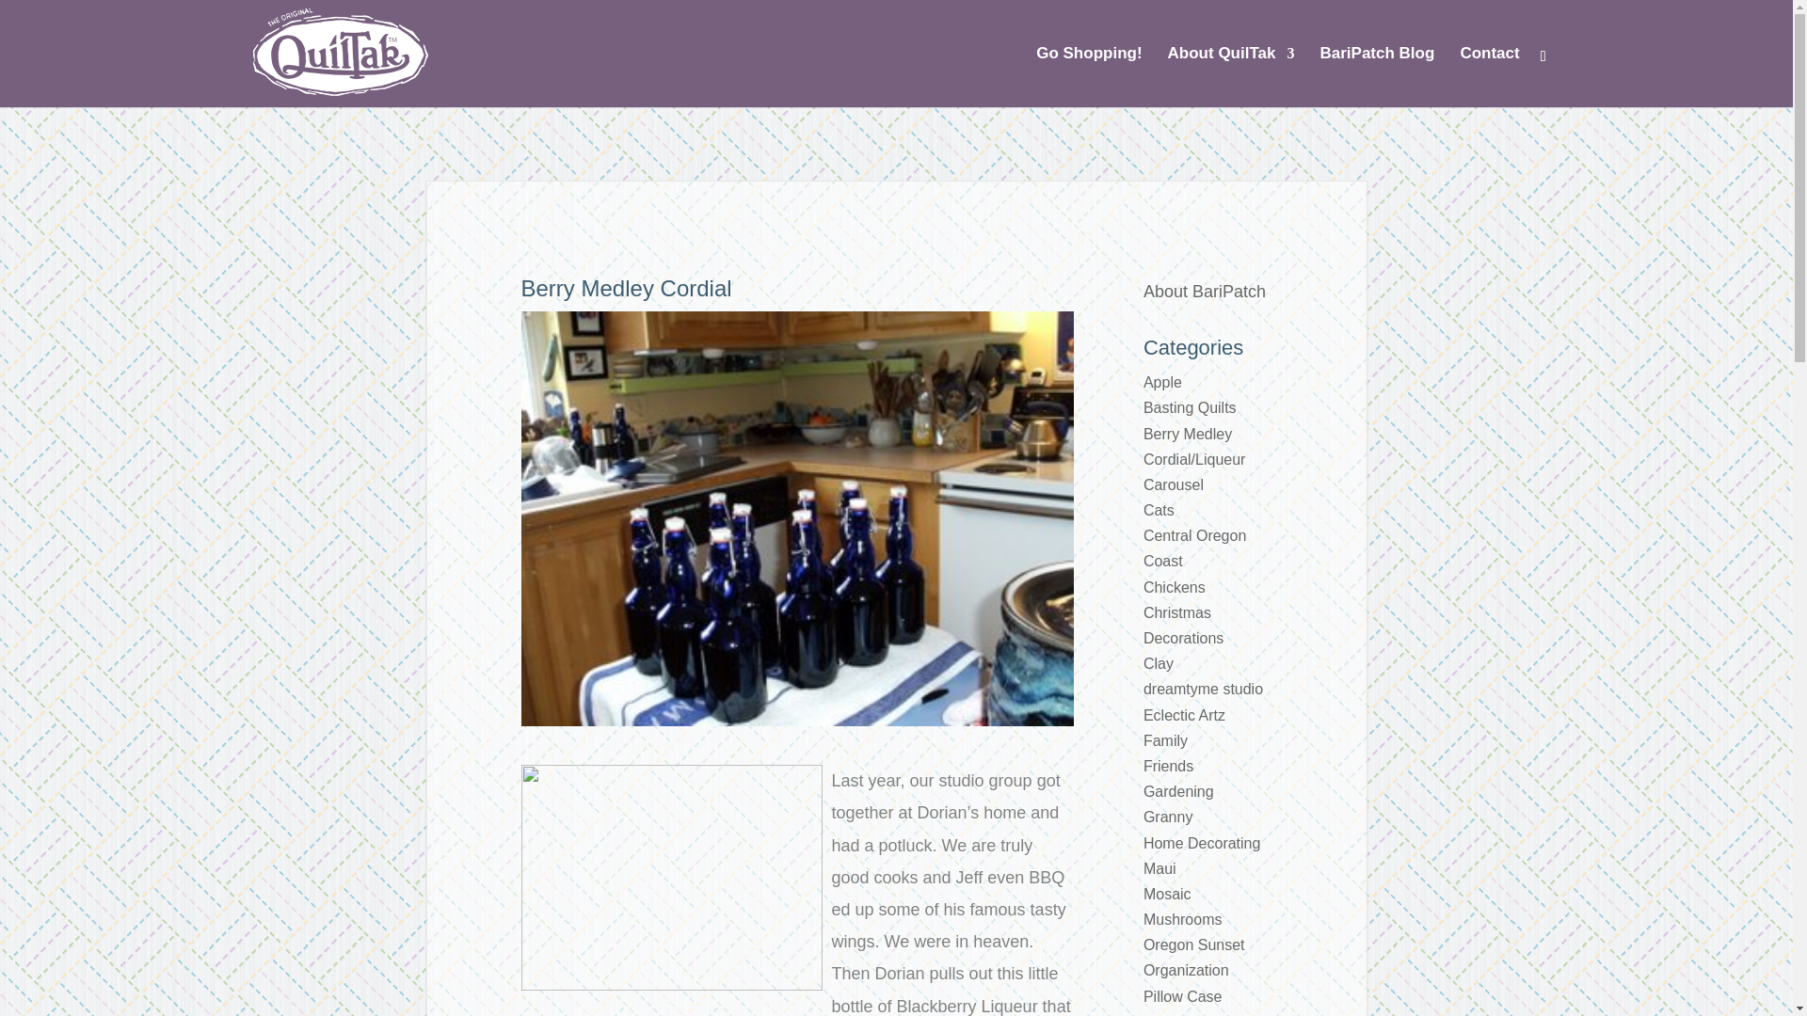 This screenshot has width=1807, height=1016. Describe the element at coordinates (1203, 689) in the screenshot. I see `dreamtyme studio` at that location.